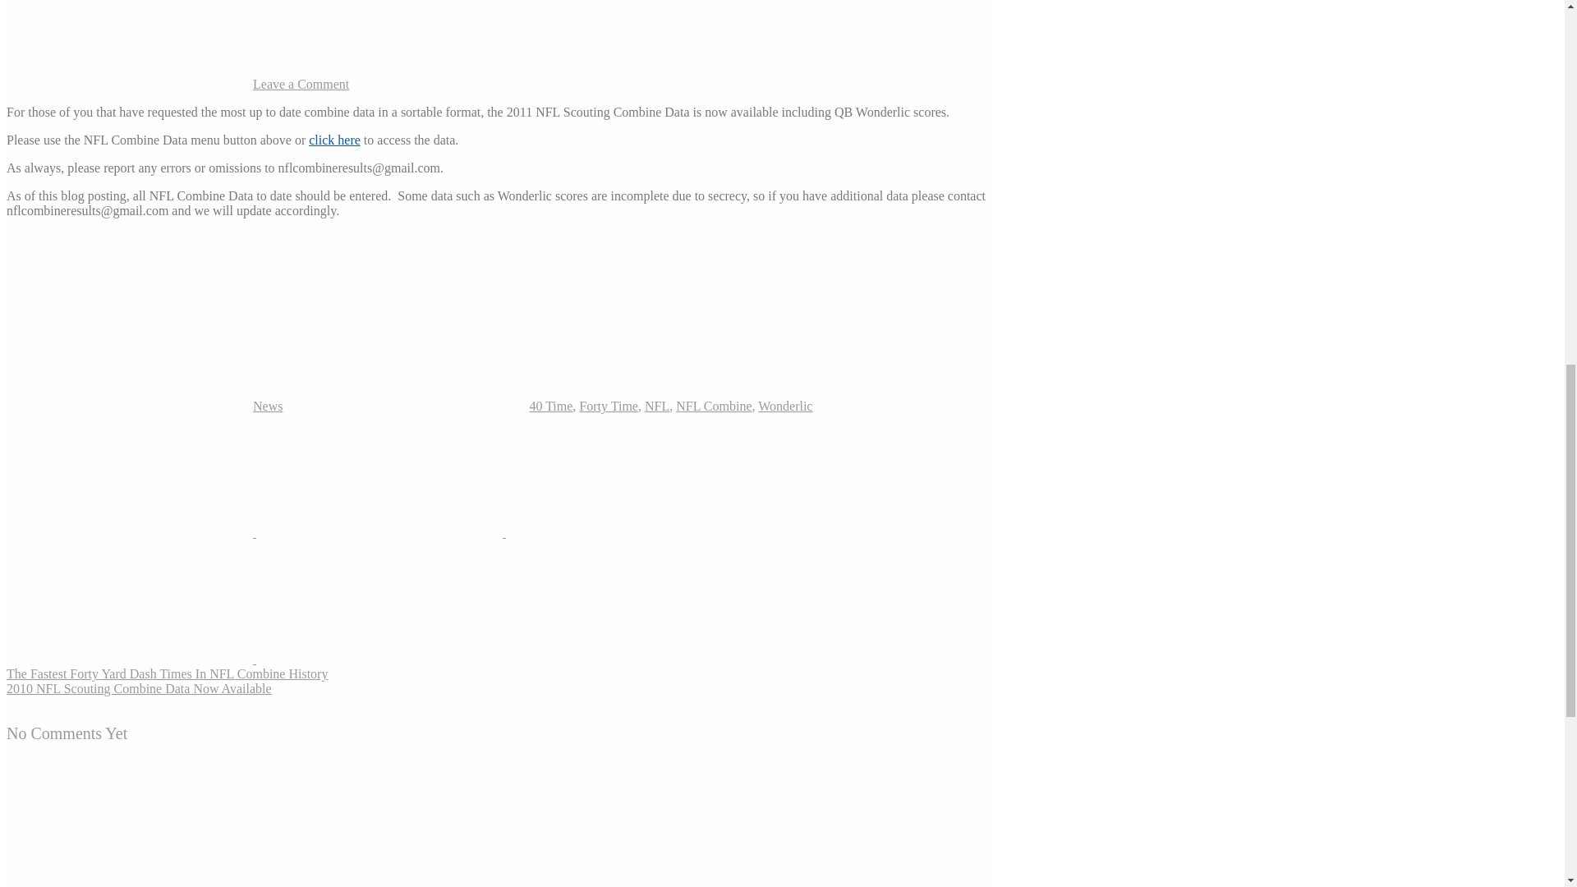  What do you see at coordinates (138, 688) in the screenshot?
I see `2010 NFL Scouting Combine Data Now Available` at bounding box center [138, 688].